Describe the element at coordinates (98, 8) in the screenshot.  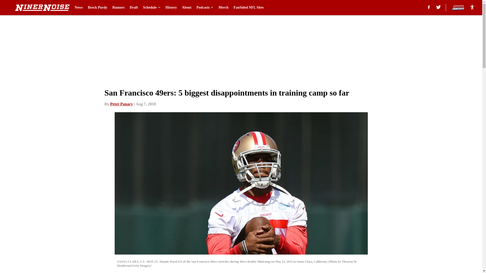
I see `Brock Purdy` at that location.